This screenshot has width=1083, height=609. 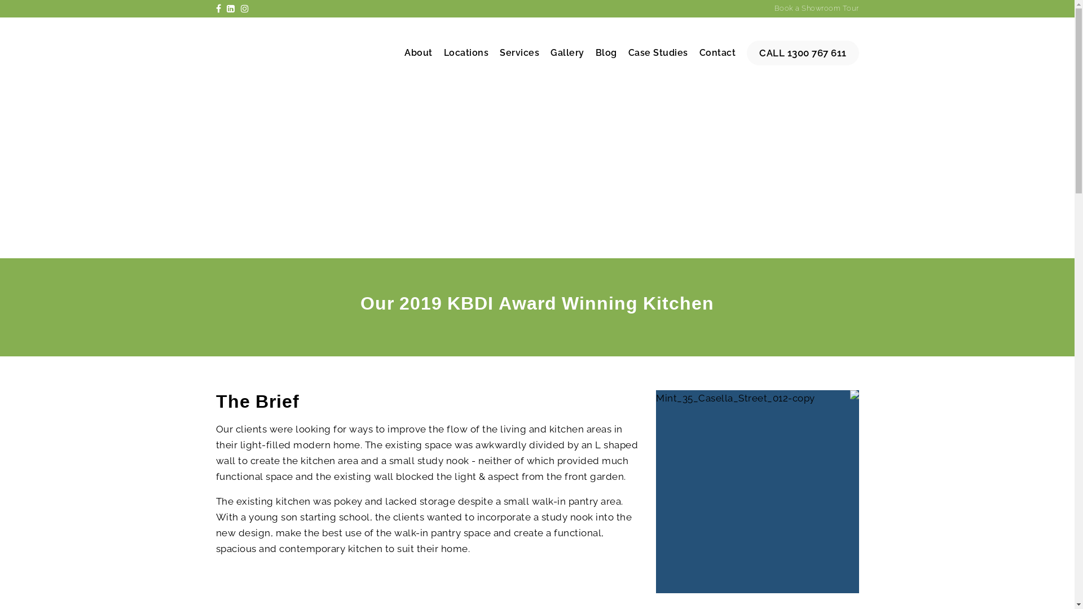 I want to click on Blog, so click(x=606, y=53).